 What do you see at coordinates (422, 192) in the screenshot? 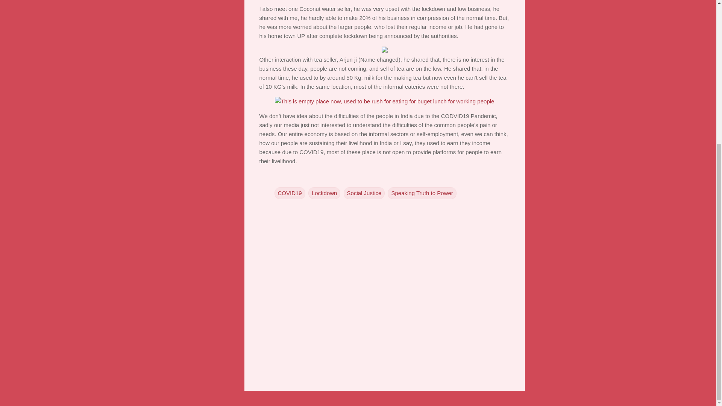
I see `Speaking Truth to Power` at bounding box center [422, 192].